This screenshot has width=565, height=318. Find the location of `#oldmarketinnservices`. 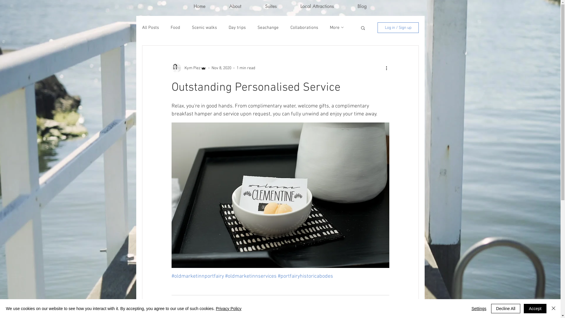

#oldmarketinnservices is located at coordinates (251, 276).